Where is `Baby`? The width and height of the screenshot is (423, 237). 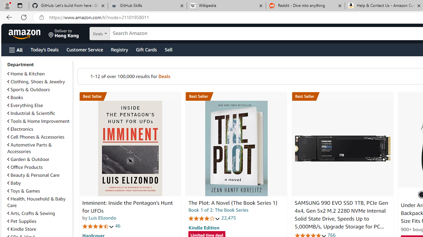
Baby is located at coordinates (14, 183).